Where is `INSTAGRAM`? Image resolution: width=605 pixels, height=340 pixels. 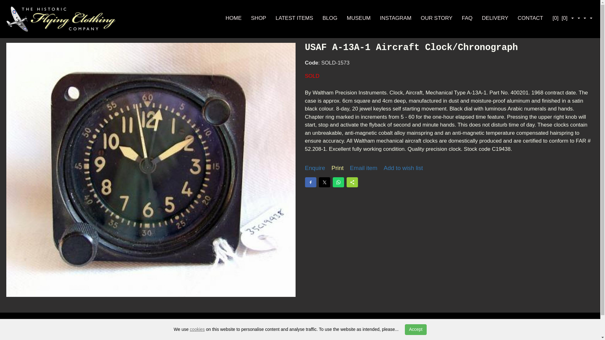 INSTAGRAM is located at coordinates (395, 18).